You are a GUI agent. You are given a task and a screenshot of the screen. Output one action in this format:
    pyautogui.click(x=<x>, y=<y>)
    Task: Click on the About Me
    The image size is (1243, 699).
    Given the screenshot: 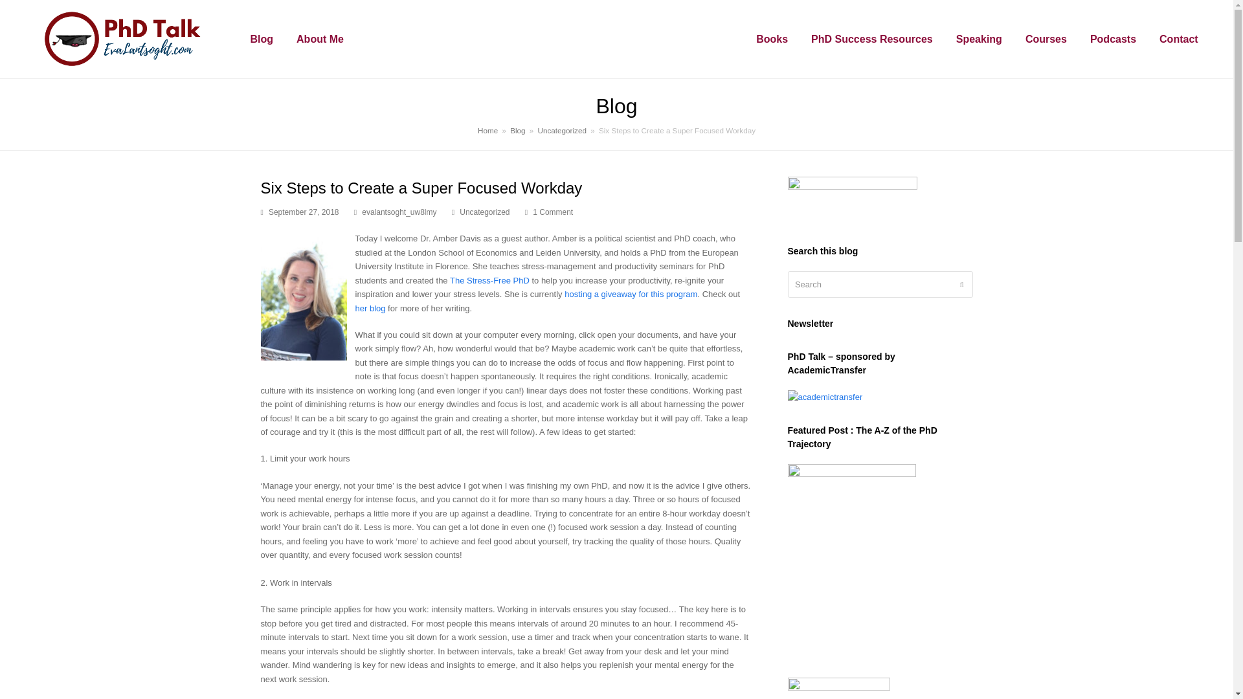 What is the action you would take?
    pyautogui.click(x=320, y=39)
    